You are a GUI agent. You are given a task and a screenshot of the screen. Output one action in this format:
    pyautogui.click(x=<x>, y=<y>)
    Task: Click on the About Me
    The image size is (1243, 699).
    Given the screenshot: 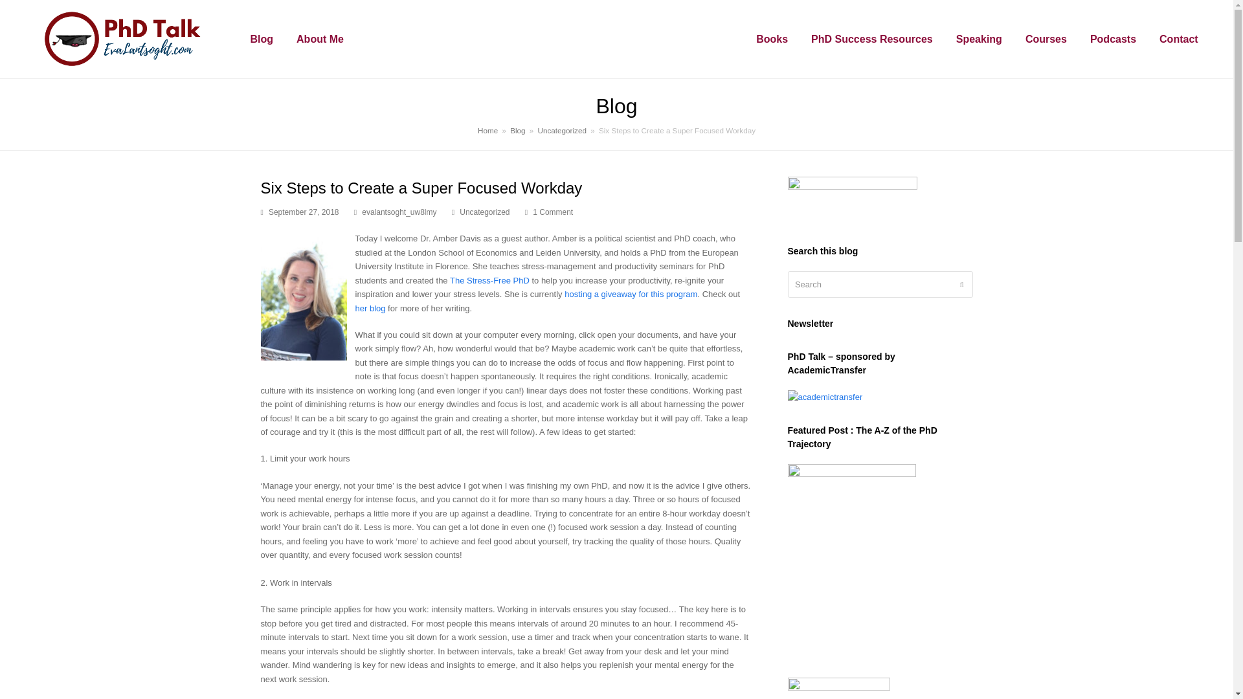 What is the action you would take?
    pyautogui.click(x=320, y=39)
    